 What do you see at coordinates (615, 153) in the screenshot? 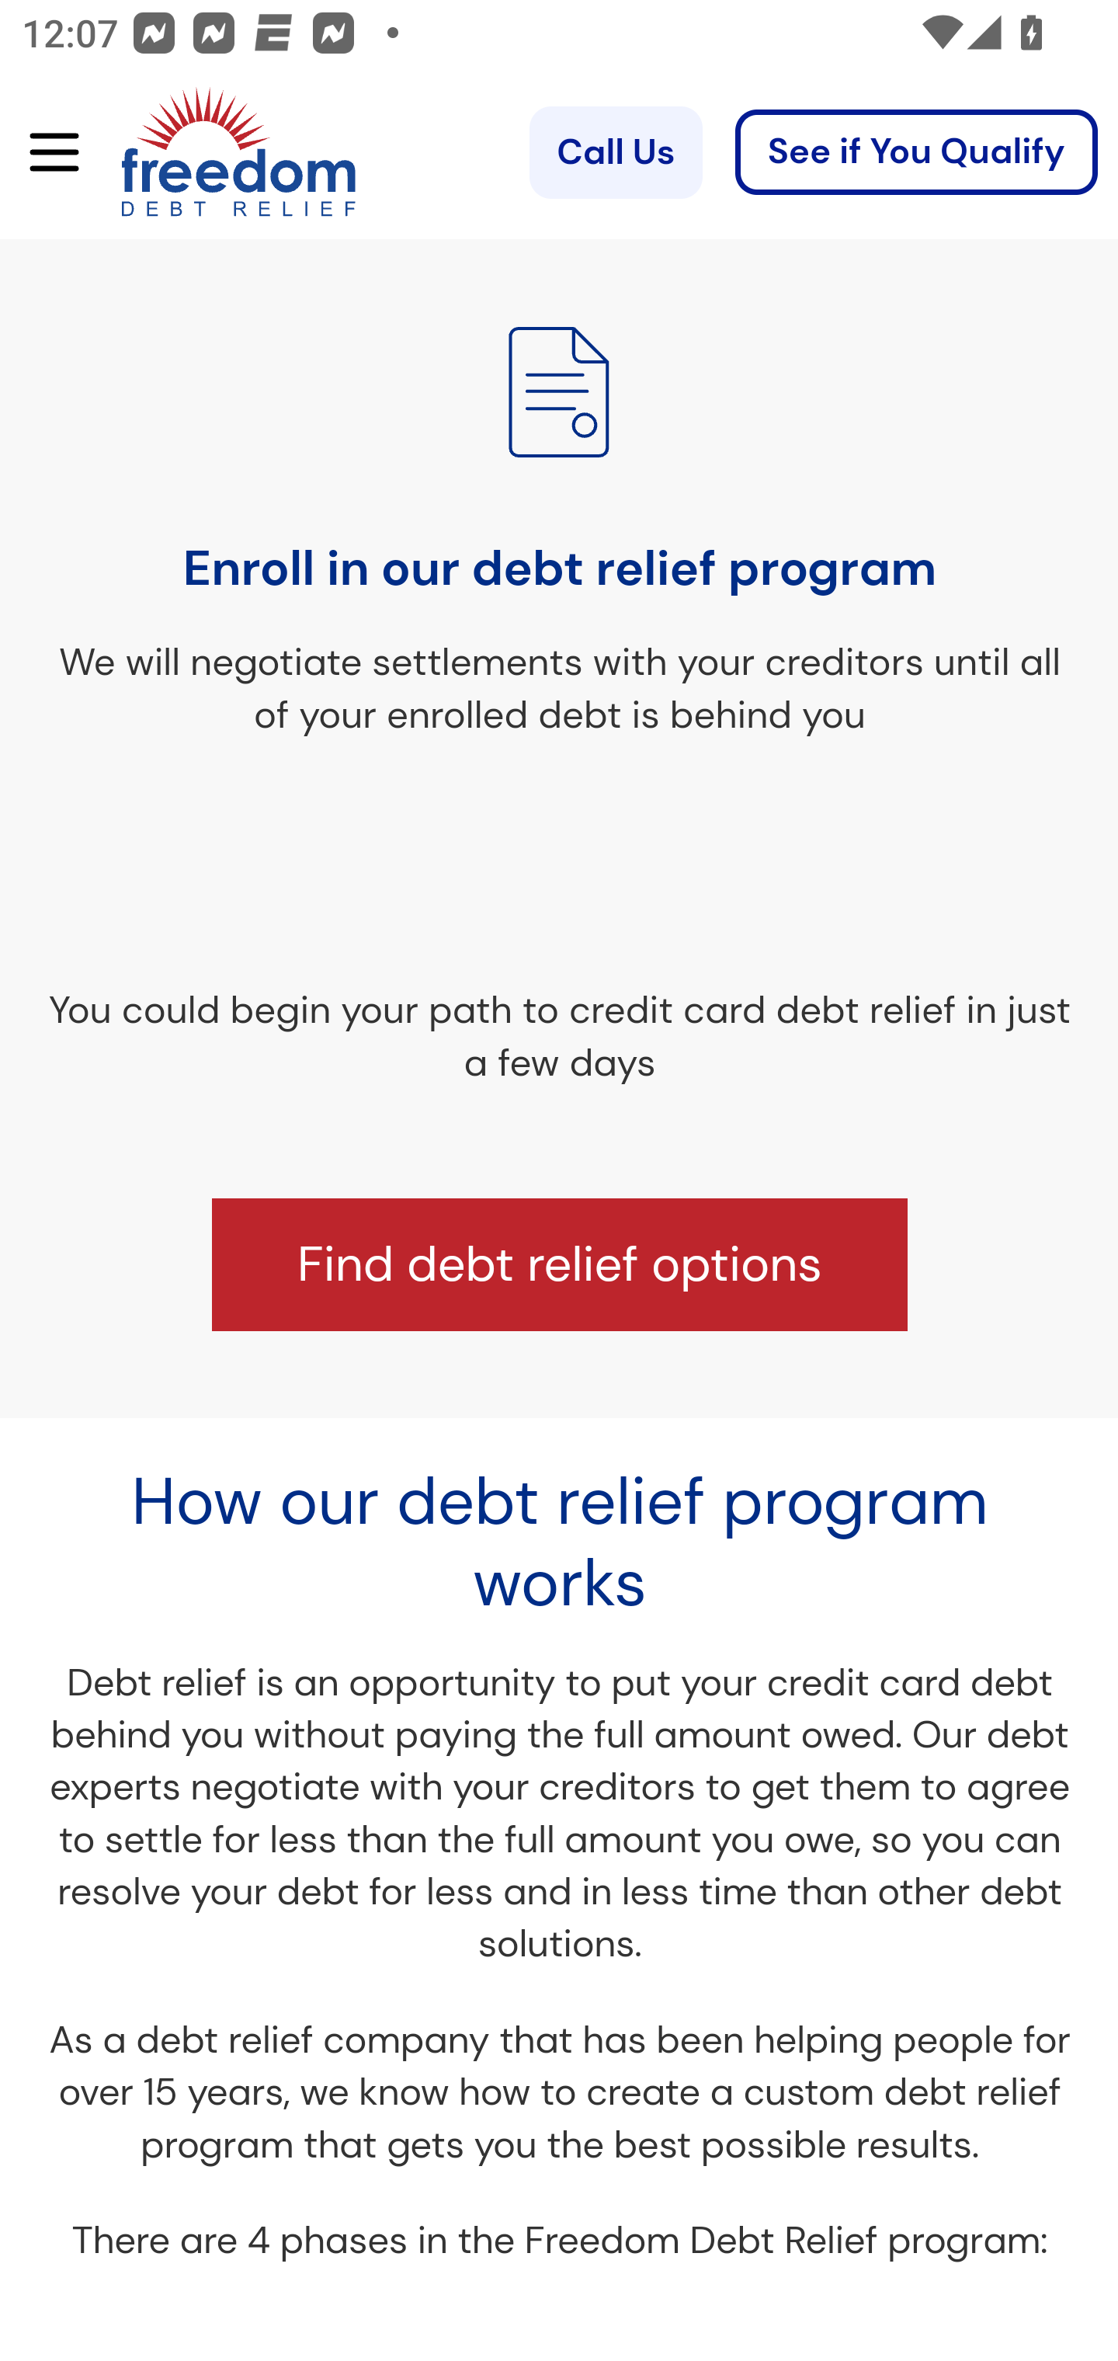
I see `Call Us` at bounding box center [615, 153].